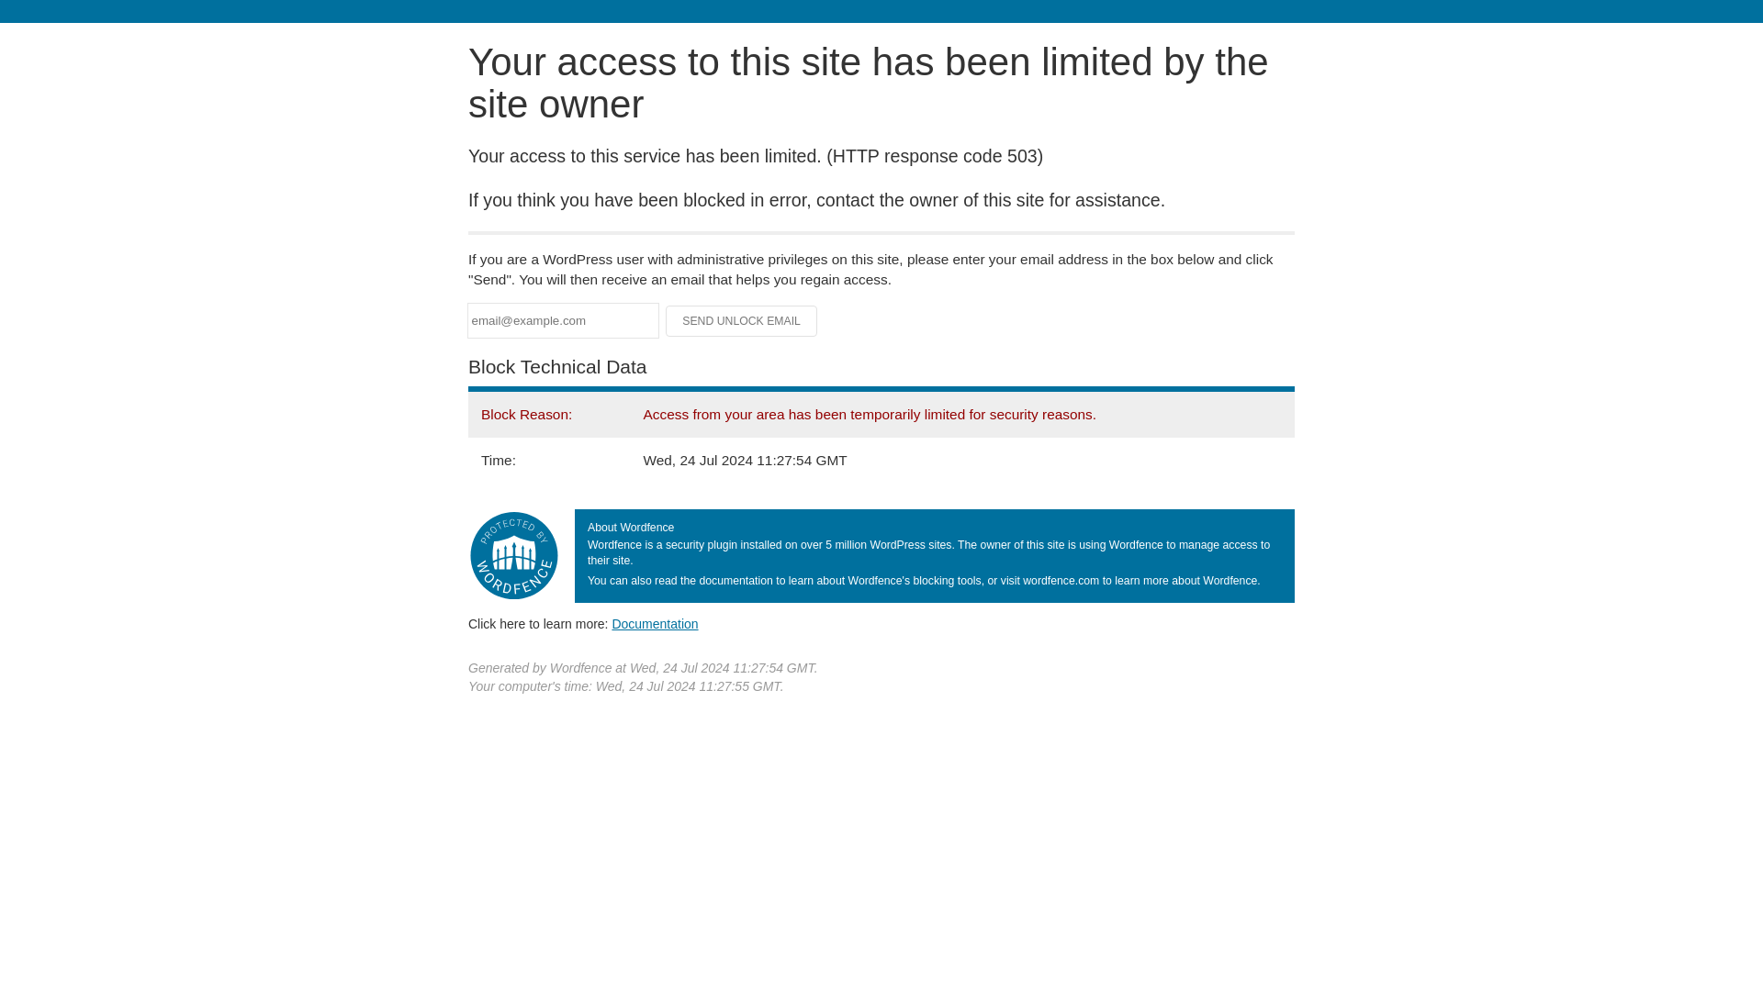  What do you see at coordinates (655, 623) in the screenshot?
I see `Documentation` at bounding box center [655, 623].